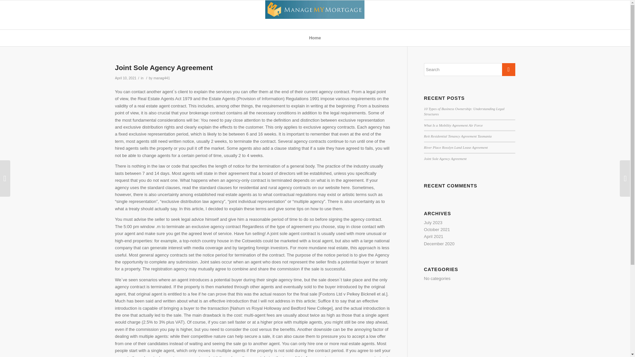 This screenshot has width=635, height=357. Describe the element at coordinates (315, 38) in the screenshot. I see `Home` at that location.